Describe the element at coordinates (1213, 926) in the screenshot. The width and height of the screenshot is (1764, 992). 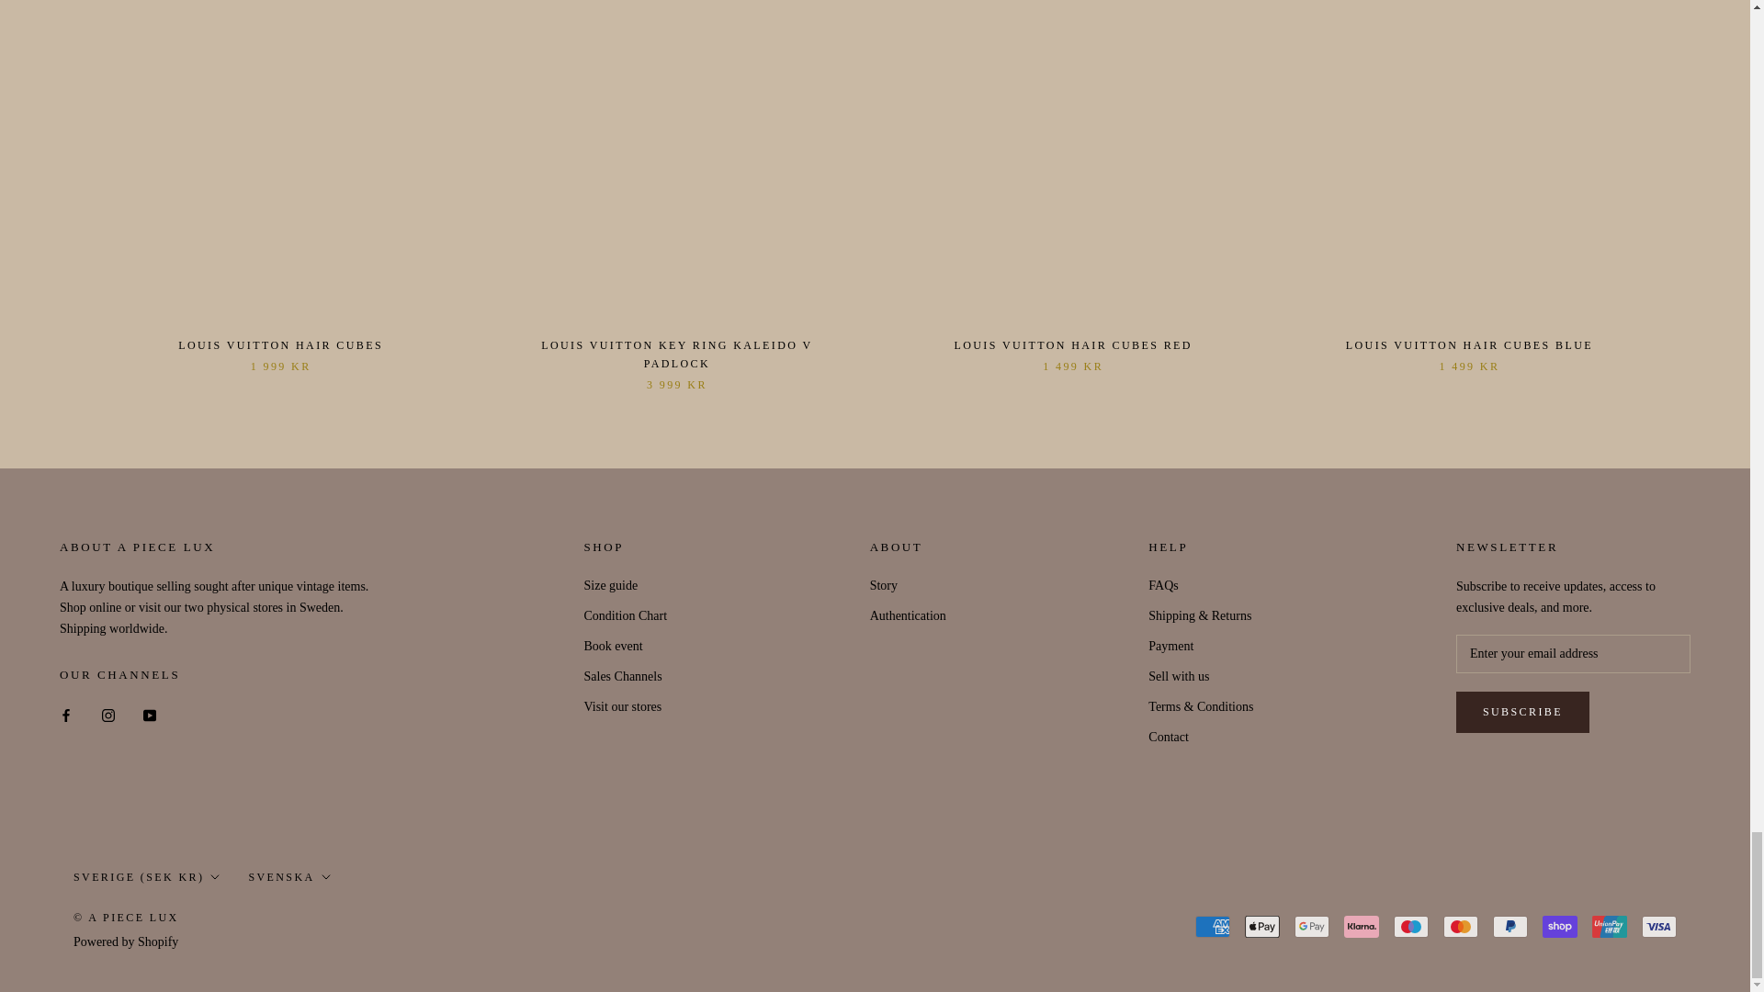
I see `American Express` at that location.